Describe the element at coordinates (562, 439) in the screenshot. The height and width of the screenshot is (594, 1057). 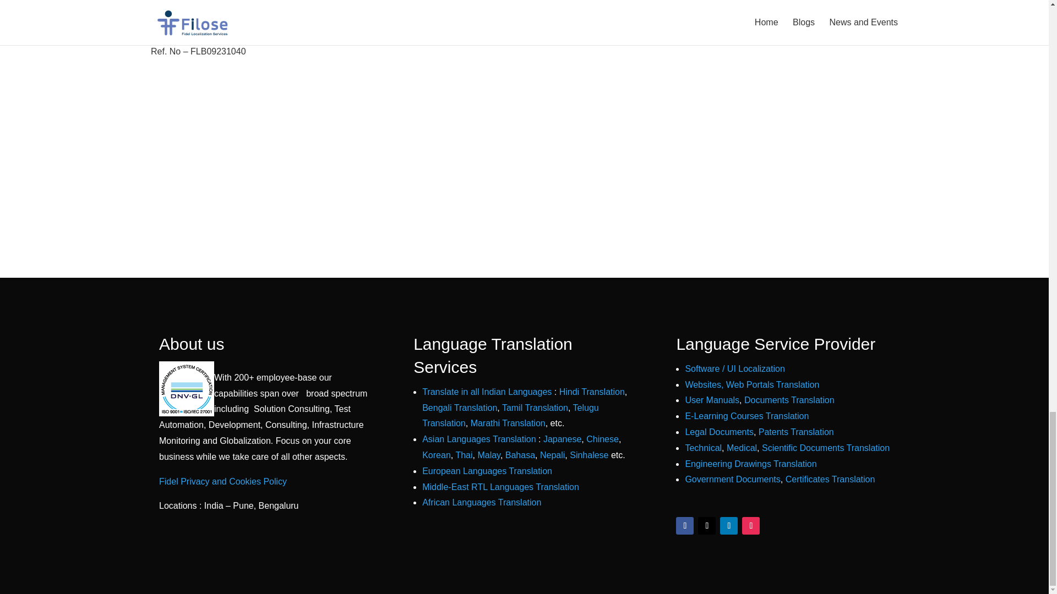
I see `Japanese` at that location.